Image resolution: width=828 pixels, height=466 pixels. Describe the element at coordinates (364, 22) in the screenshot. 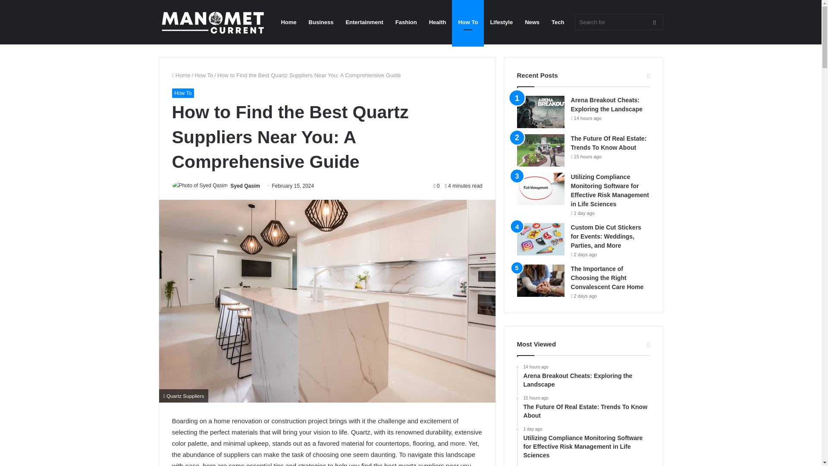

I see `Entertainment` at that location.